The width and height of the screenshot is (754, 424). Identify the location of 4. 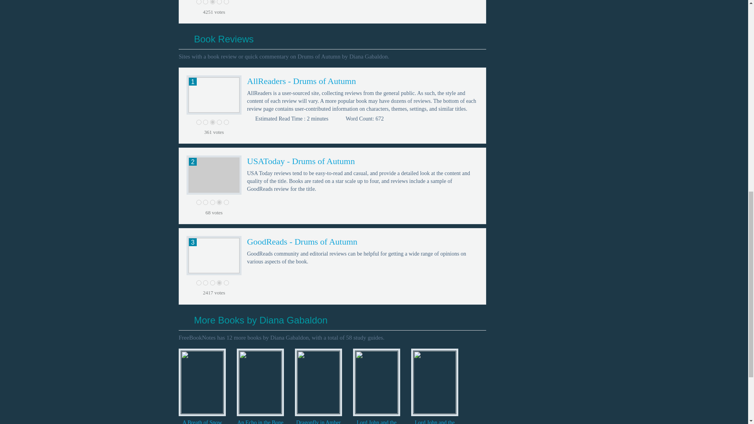
(219, 202).